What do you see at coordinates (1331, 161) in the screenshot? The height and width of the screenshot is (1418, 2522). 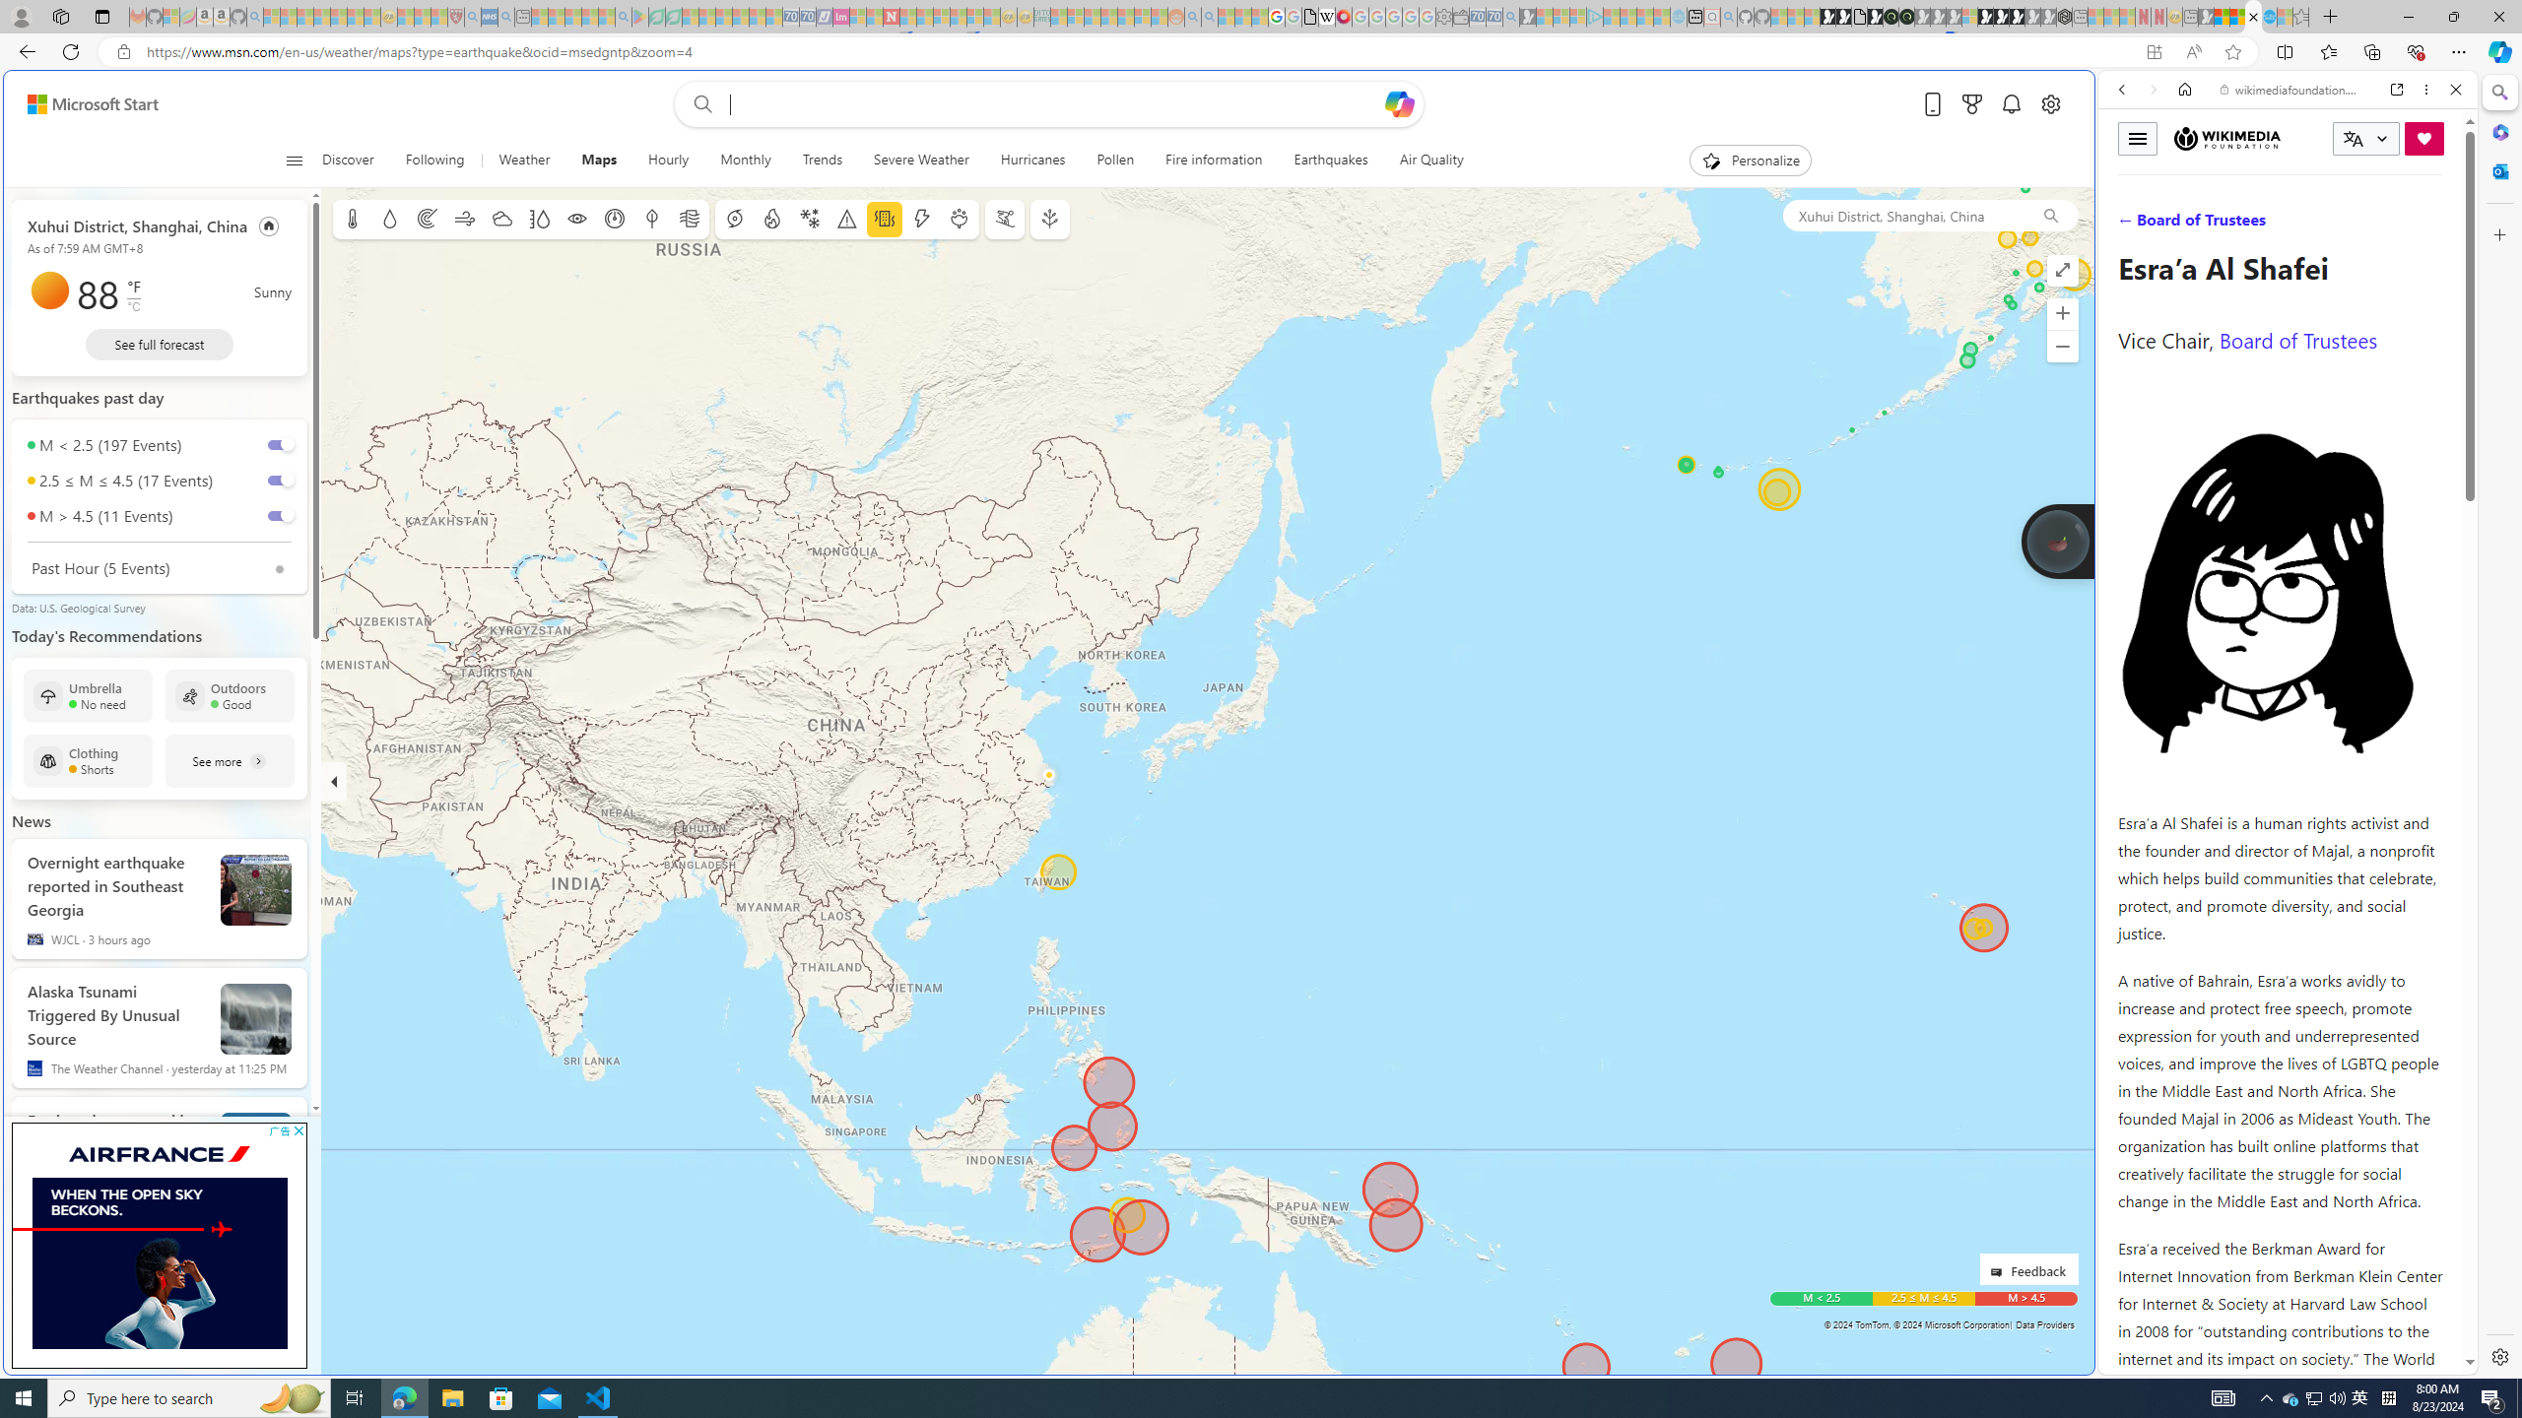 I see `Earthquakes` at bounding box center [1331, 161].